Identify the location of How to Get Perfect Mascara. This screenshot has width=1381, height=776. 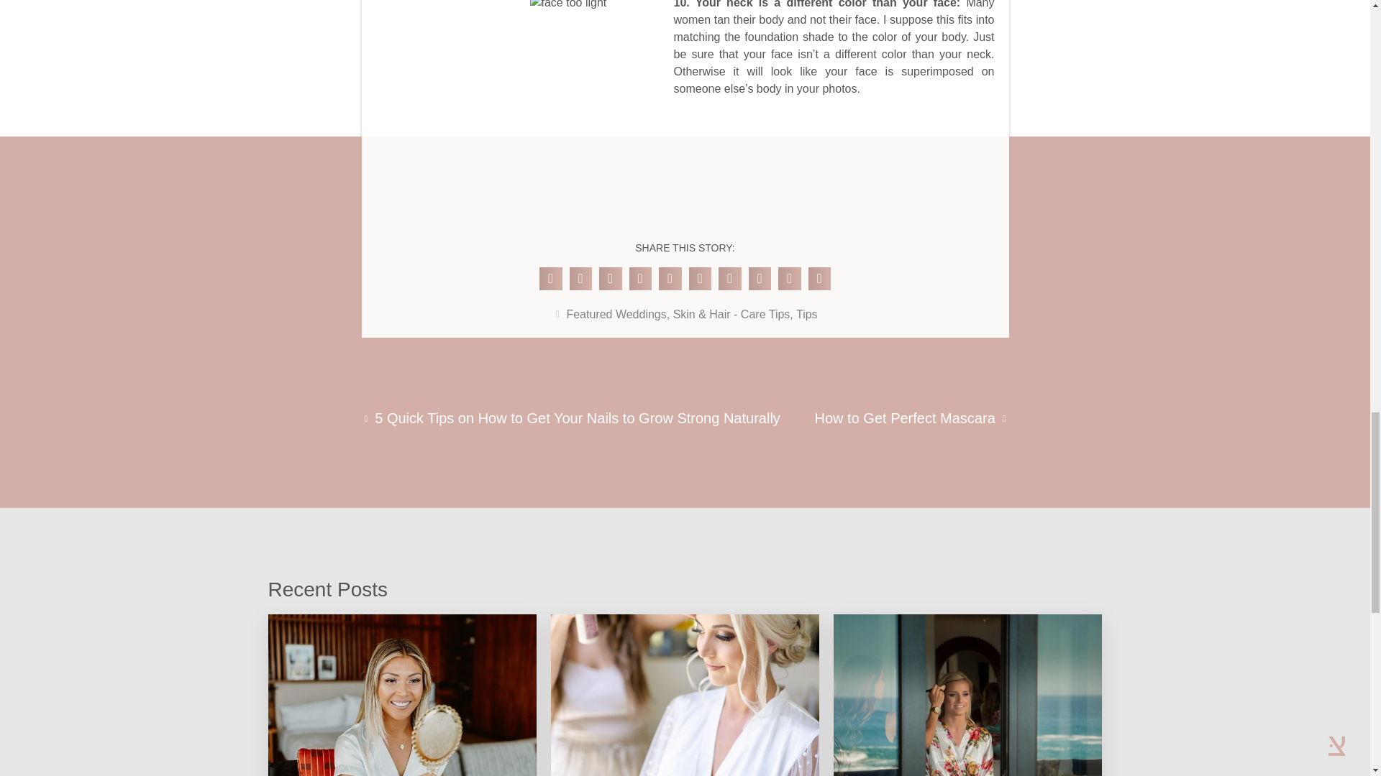
(911, 418).